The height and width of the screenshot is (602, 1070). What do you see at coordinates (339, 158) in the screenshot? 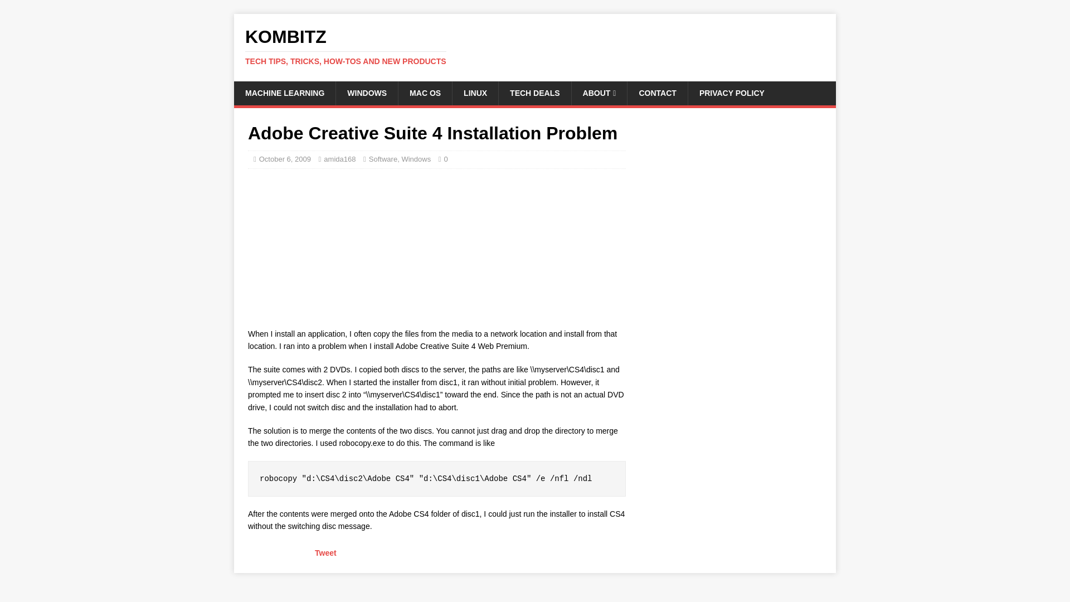
I see `amida168` at bounding box center [339, 158].